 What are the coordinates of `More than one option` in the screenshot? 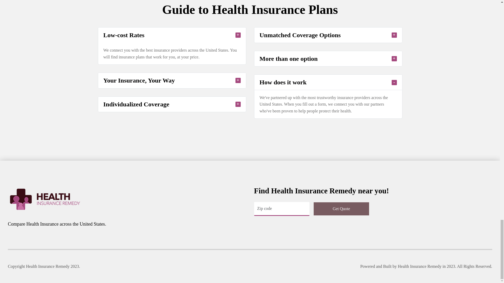 It's located at (328, 59).